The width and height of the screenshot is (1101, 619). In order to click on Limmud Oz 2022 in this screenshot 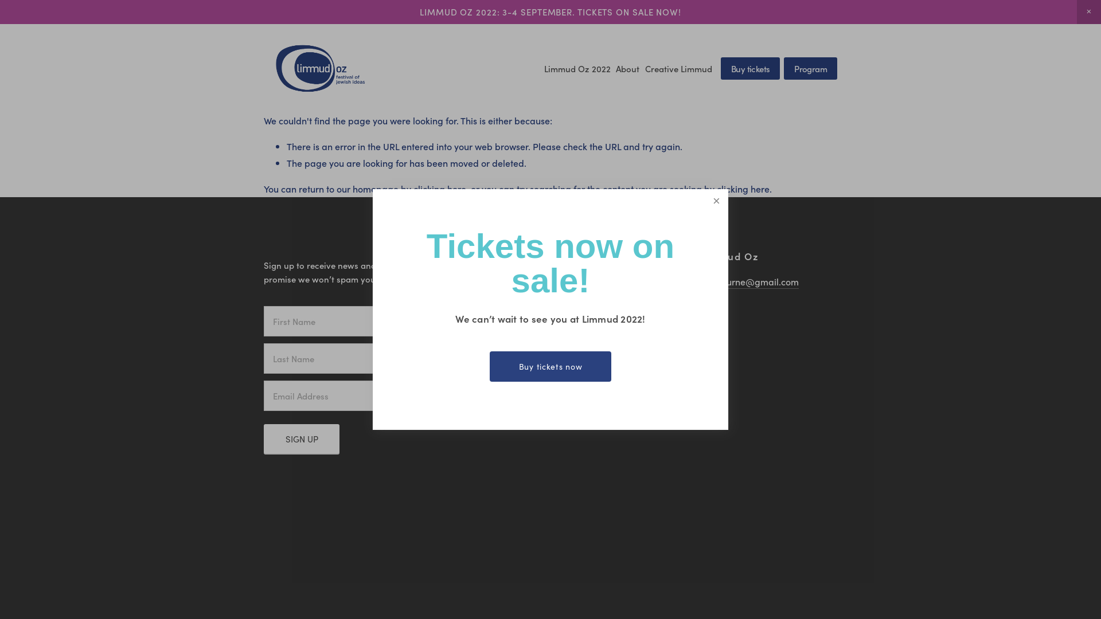, I will do `click(577, 69)`.